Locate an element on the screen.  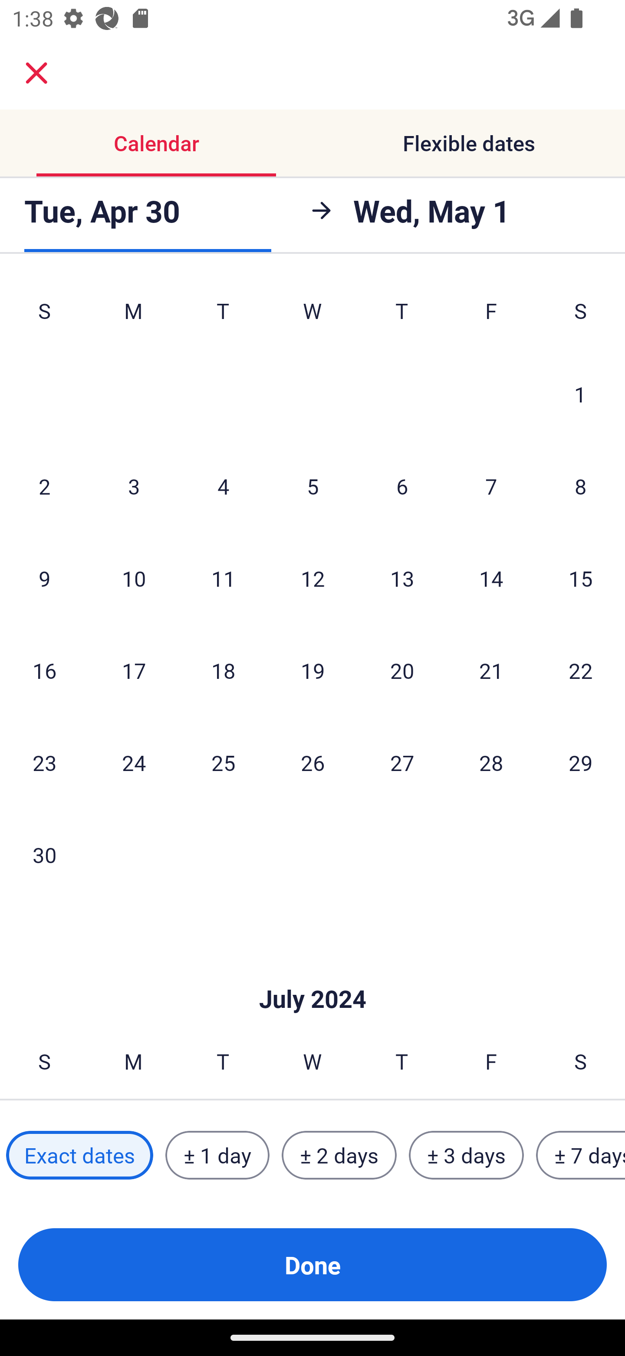
24 Monday, June 24, 2024 is located at coordinates (134, 762).